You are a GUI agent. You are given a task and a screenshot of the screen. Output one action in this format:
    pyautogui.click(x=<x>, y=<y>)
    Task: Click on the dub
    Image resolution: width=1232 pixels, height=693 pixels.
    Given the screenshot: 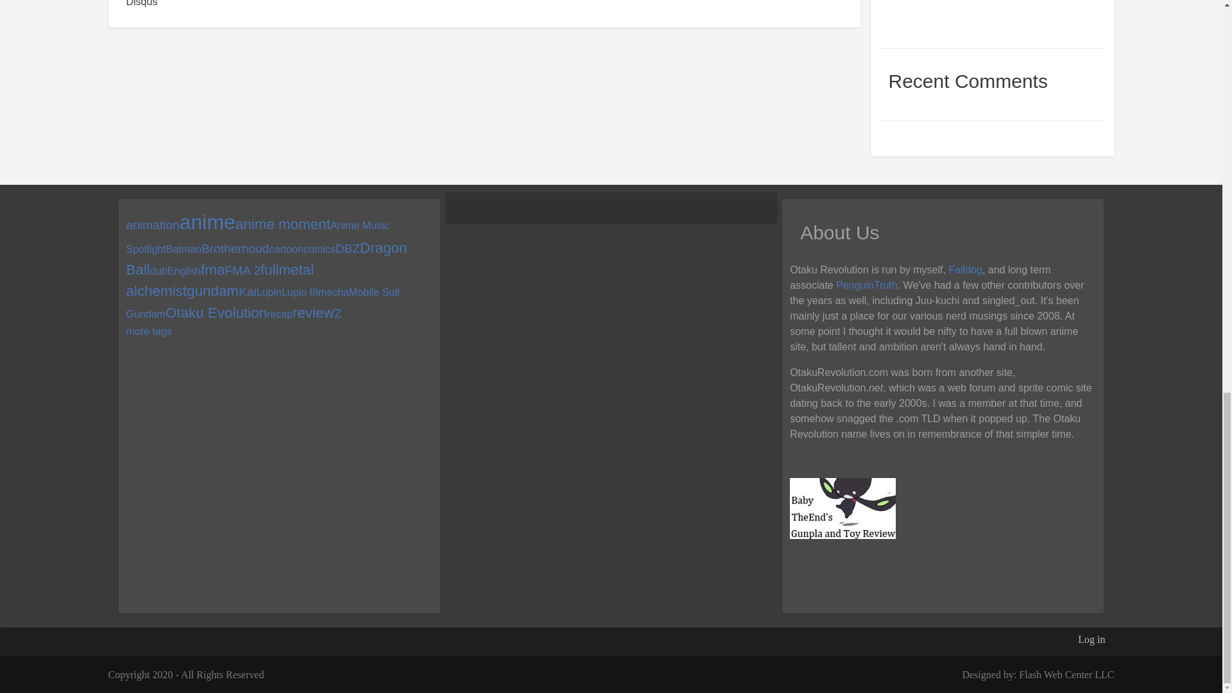 What is the action you would take?
    pyautogui.click(x=159, y=271)
    